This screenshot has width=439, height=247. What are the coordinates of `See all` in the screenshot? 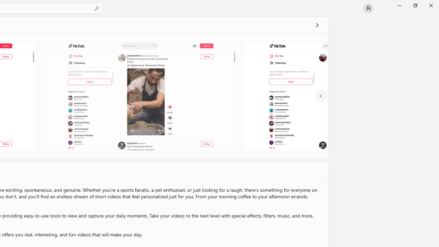 It's located at (317, 25).